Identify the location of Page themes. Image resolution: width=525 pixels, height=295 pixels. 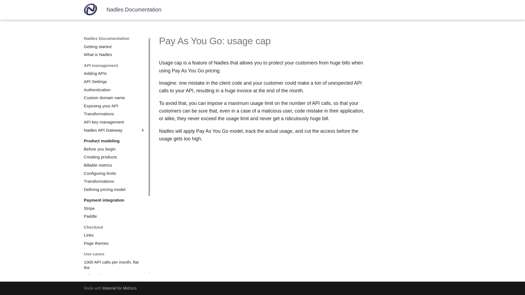
(115, 243).